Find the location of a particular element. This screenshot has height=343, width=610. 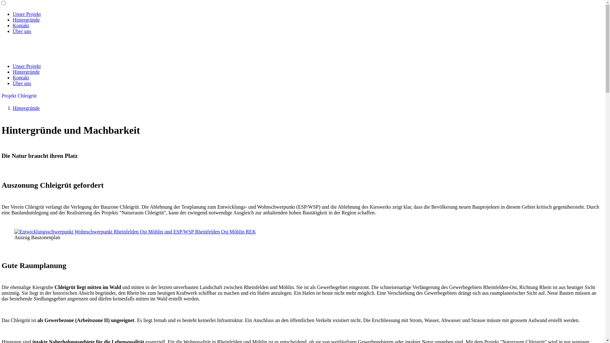

Kontakt is located at coordinates (21, 77).